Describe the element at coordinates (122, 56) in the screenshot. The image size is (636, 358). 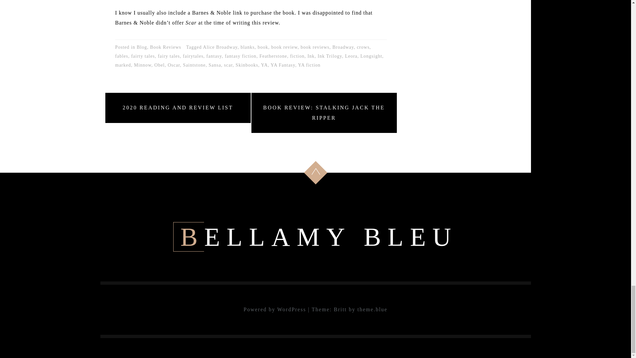
I see `fables` at that location.